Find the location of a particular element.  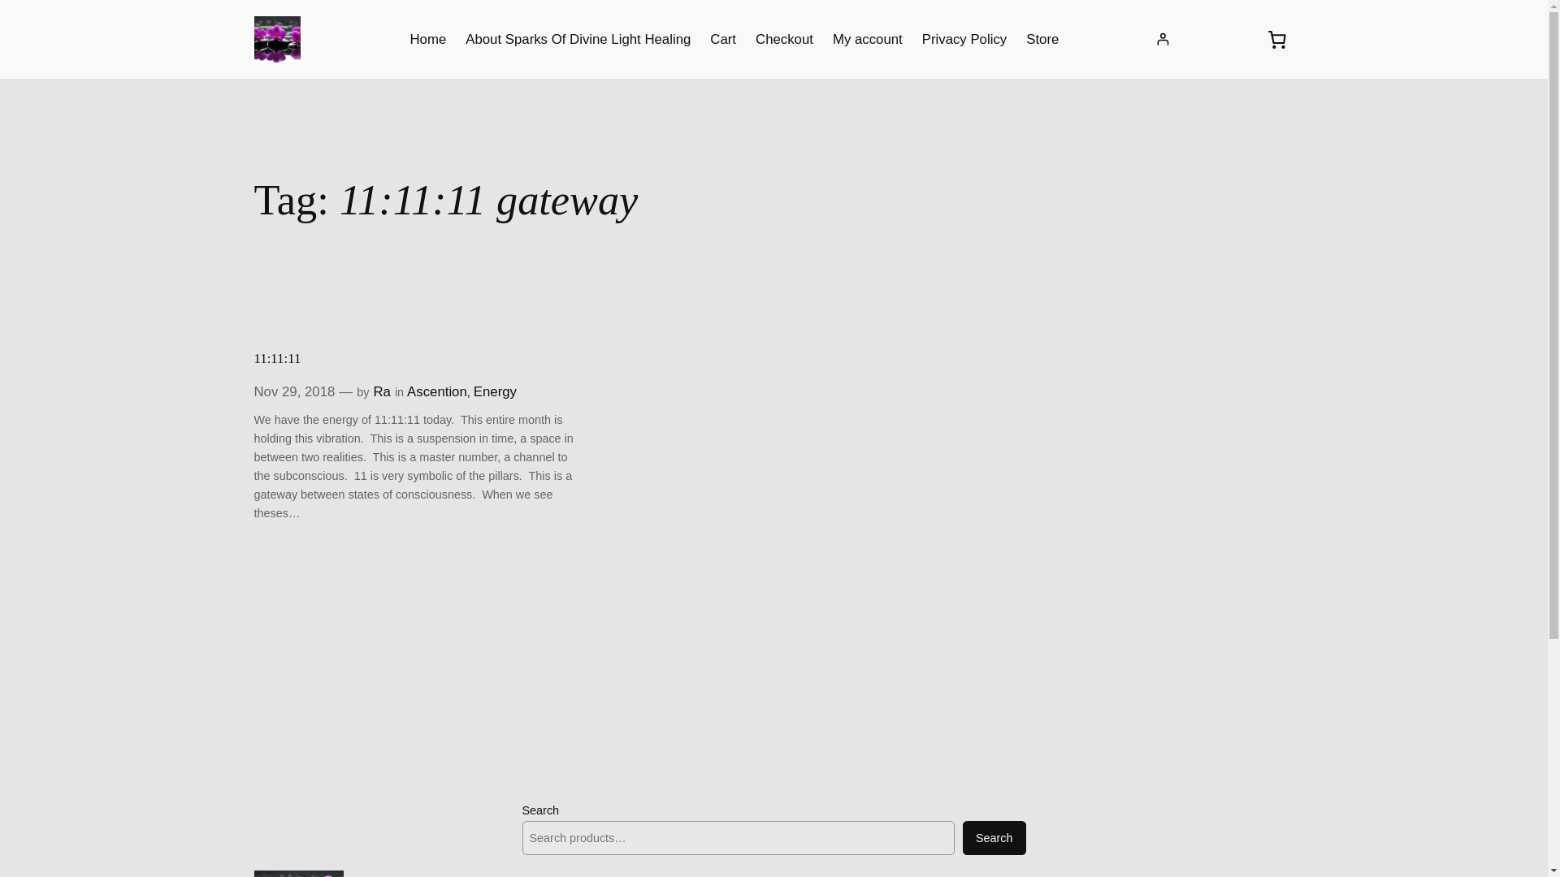

Ra is located at coordinates (381, 391).